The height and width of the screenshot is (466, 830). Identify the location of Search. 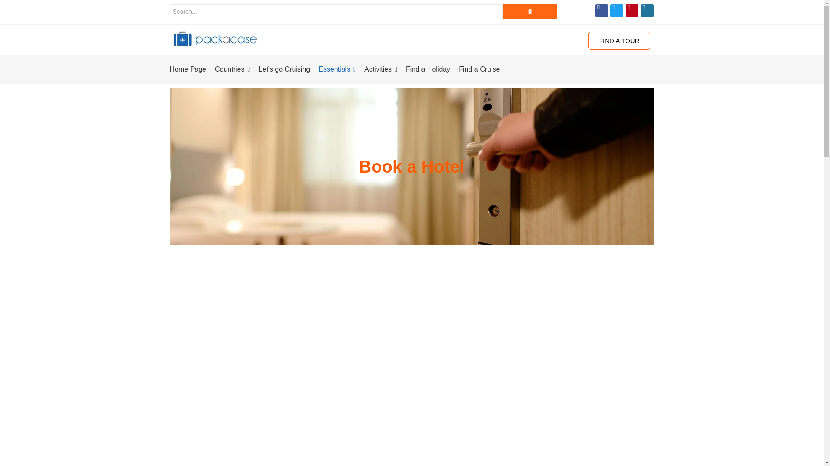
(336, 12).